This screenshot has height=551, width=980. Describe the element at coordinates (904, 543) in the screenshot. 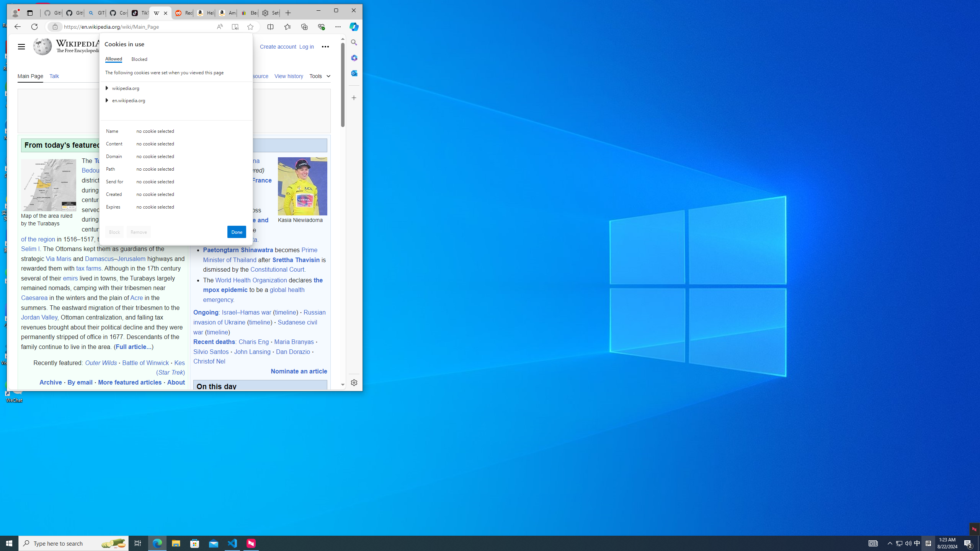

I see `User Promoted Notification Area` at that location.